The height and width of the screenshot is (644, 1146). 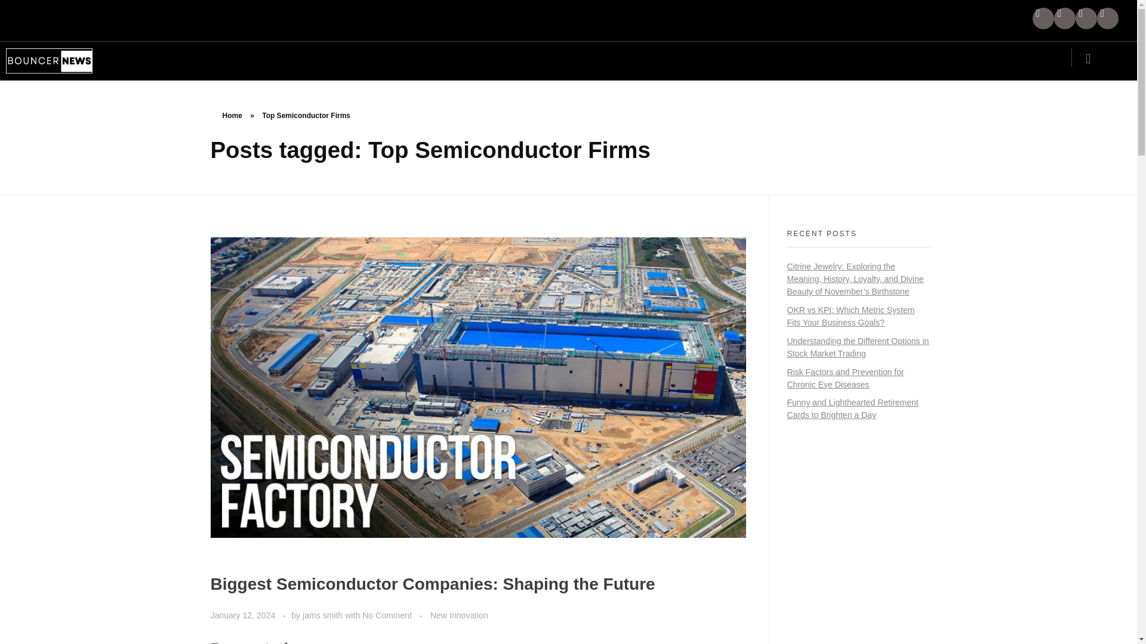 What do you see at coordinates (324, 615) in the screenshot?
I see `jams smith` at bounding box center [324, 615].